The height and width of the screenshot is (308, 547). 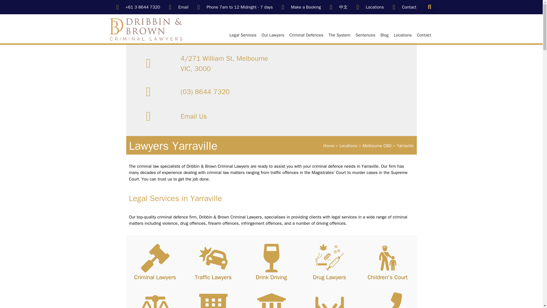 What do you see at coordinates (424, 35) in the screenshot?
I see `Contact` at bounding box center [424, 35].